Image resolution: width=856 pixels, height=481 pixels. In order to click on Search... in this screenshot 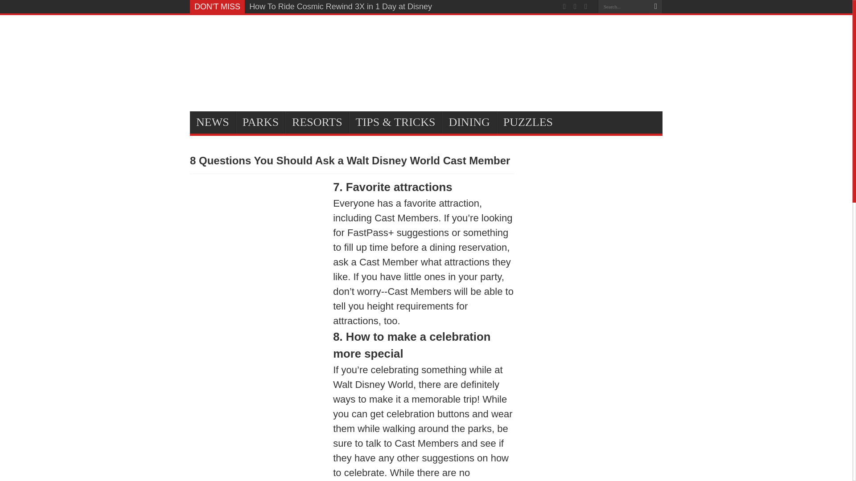, I will do `click(623, 6)`.